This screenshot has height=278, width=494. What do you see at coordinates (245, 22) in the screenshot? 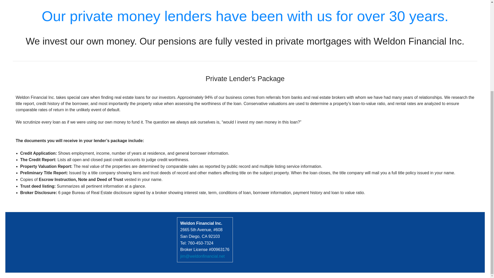
I see `Contact Us` at bounding box center [245, 22].